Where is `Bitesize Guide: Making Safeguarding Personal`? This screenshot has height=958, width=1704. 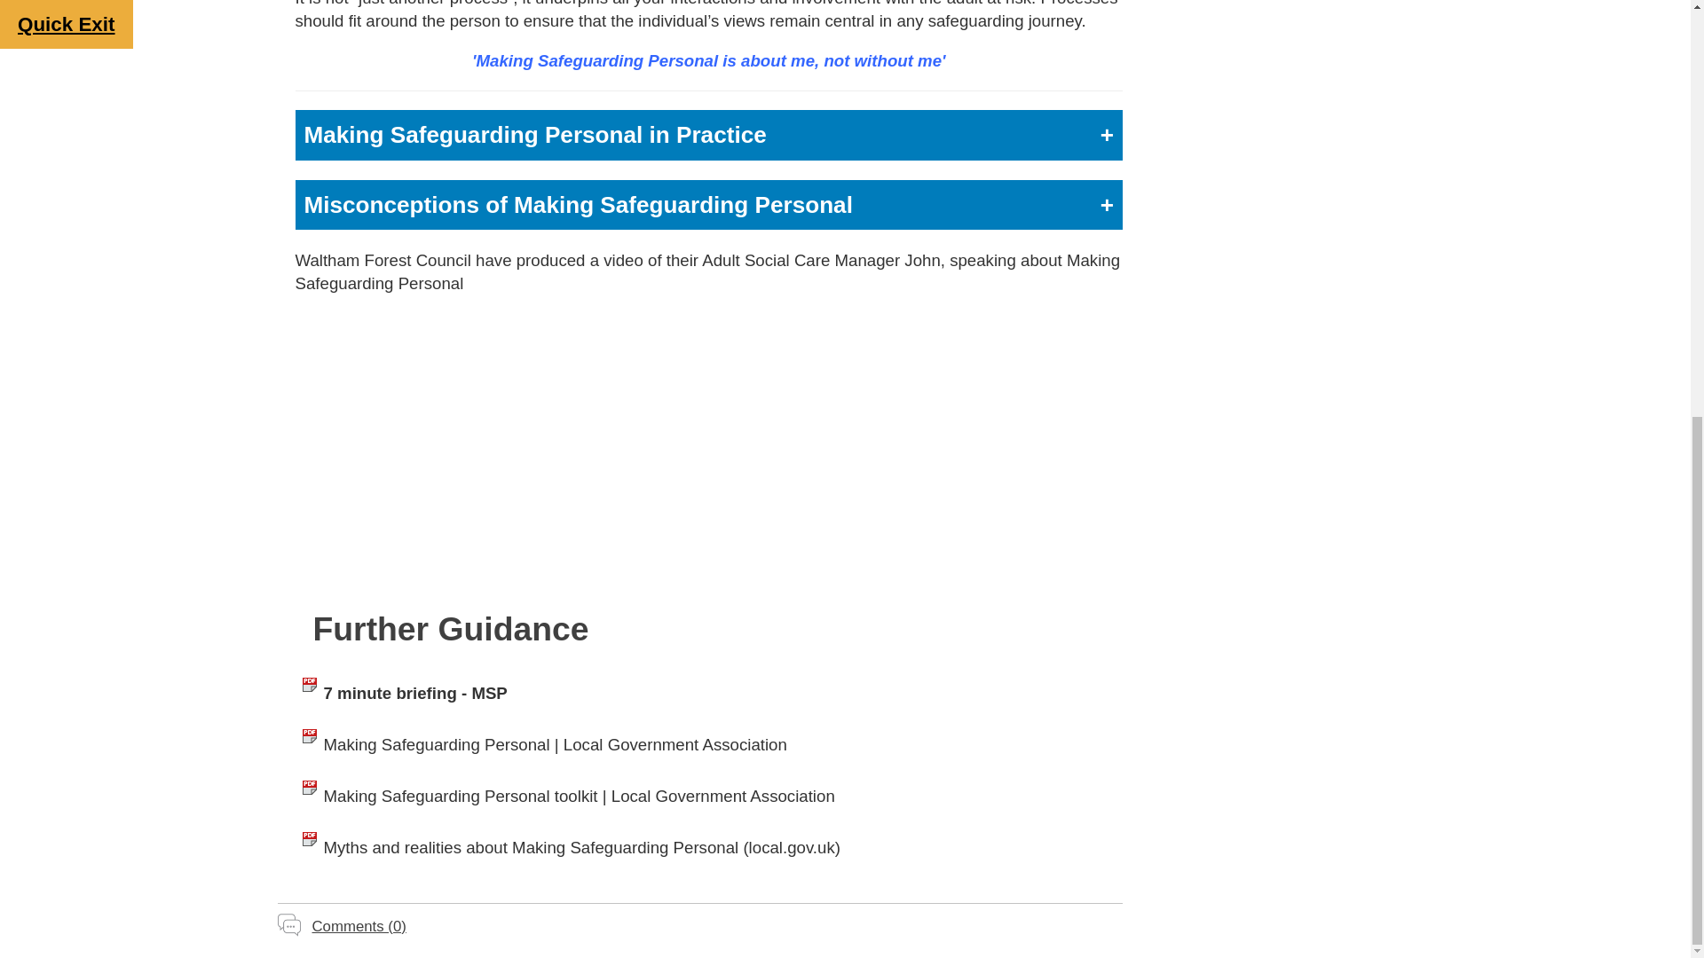 Bitesize Guide: Making Safeguarding Personal is located at coordinates (708, 449).